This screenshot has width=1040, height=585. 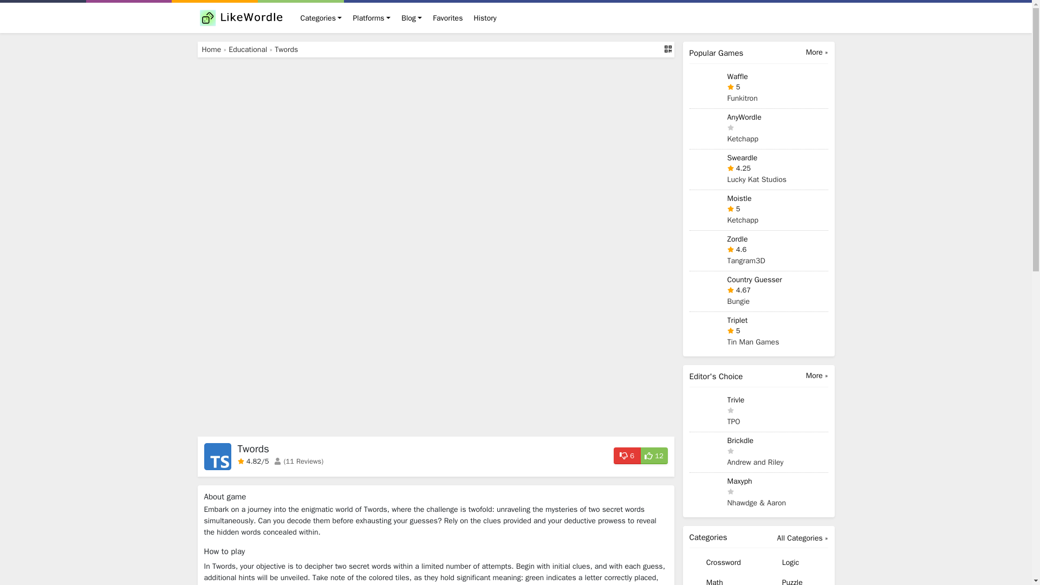 I want to click on 12, so click(x=654, y=455).